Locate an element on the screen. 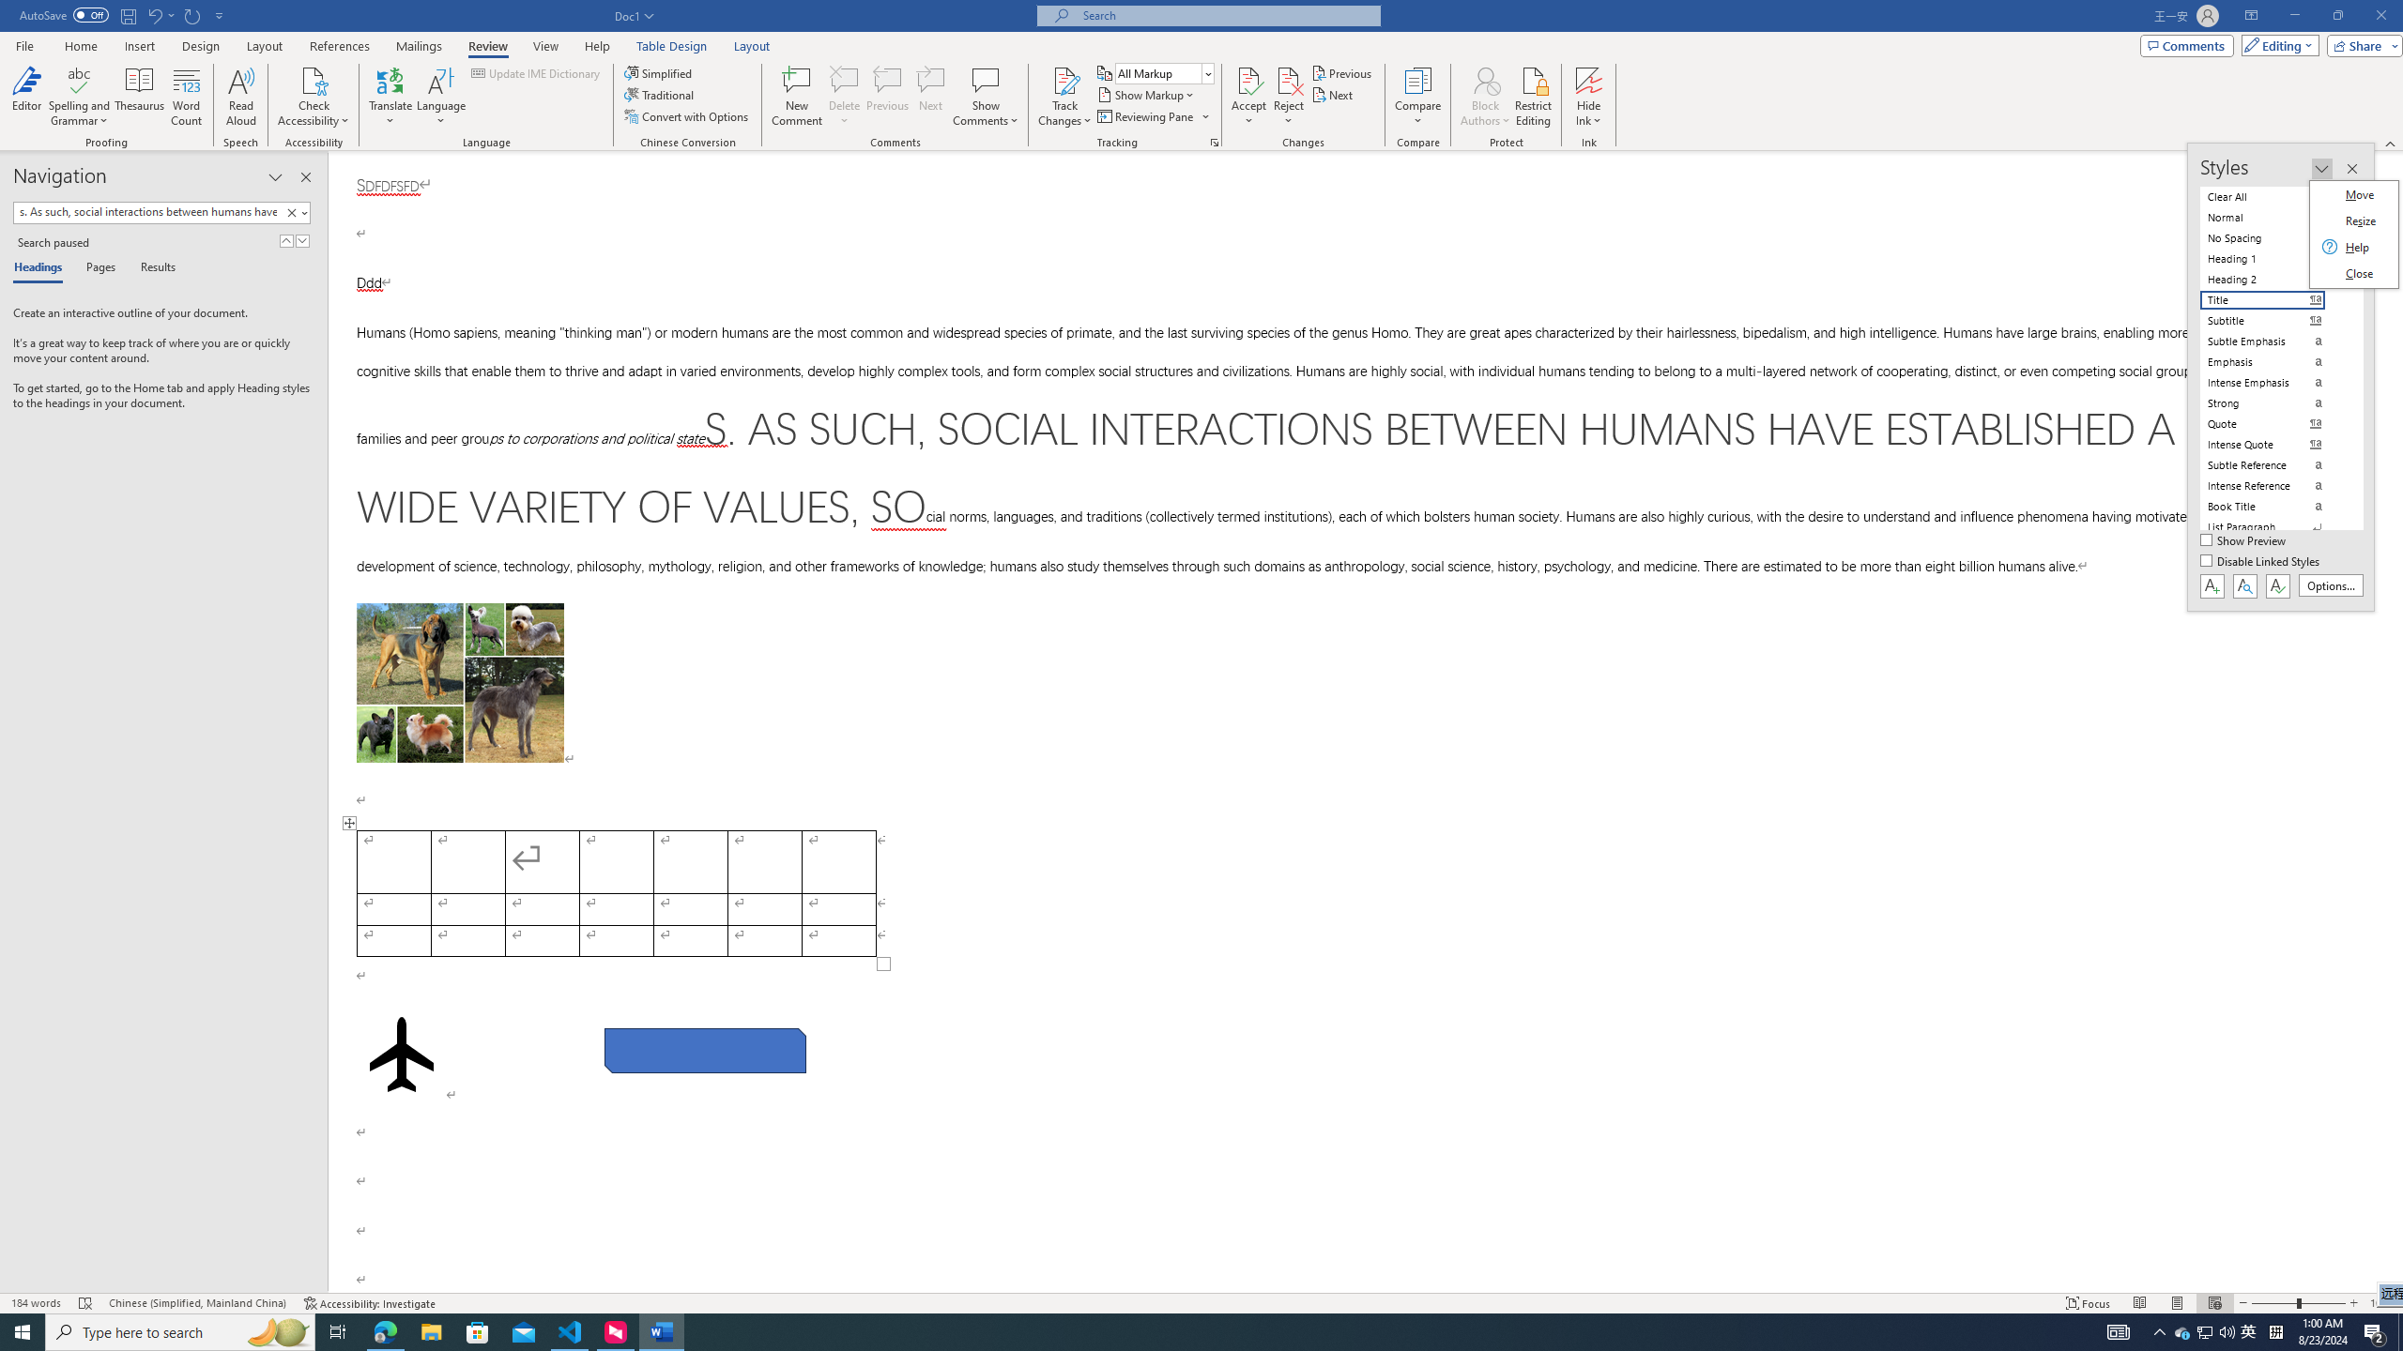 The height and width of the screenshot is (1351, 2403). Traditional is located at coordinates (661, 94).